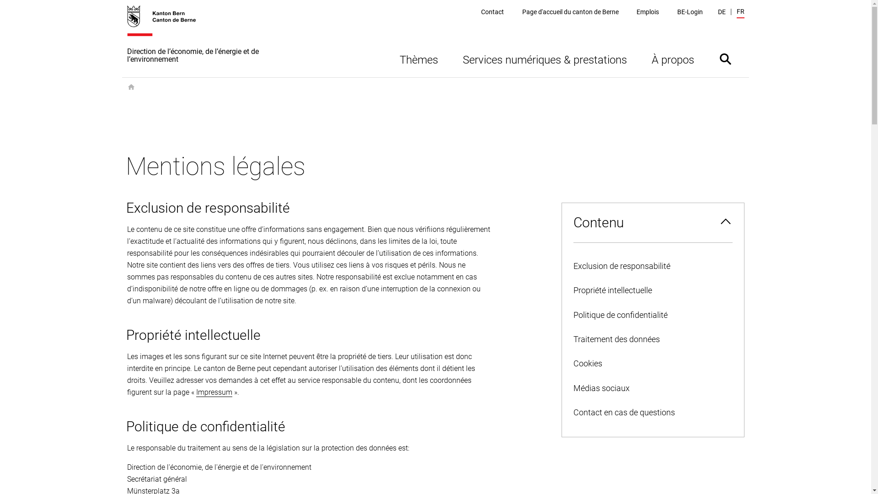 This screenshot has width=878, height=494. I want to click on Emplois, so click(648, 12).